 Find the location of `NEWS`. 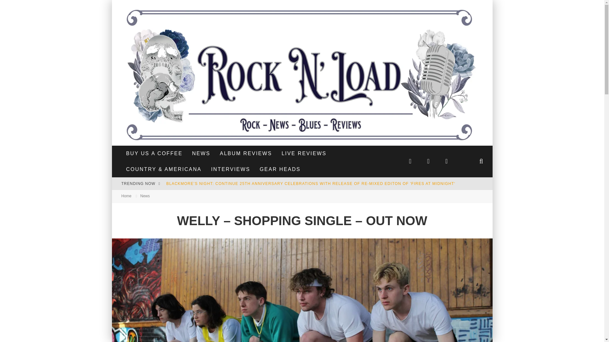

NEWS is located at coordinates (201, 153).